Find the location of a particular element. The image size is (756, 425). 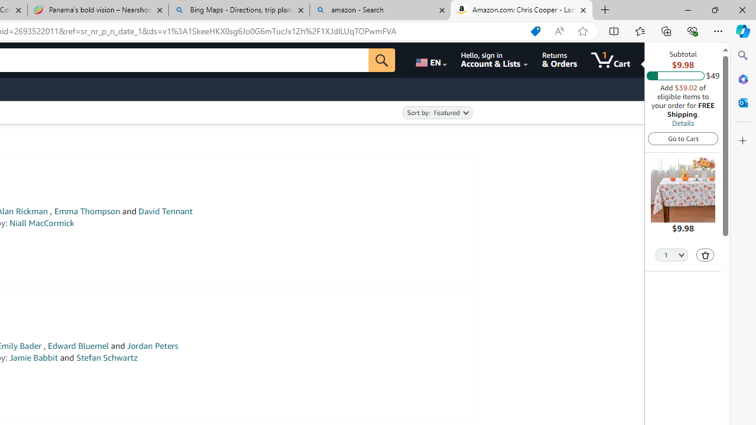

Niall MacCormick is located at coordinates (41, 223).